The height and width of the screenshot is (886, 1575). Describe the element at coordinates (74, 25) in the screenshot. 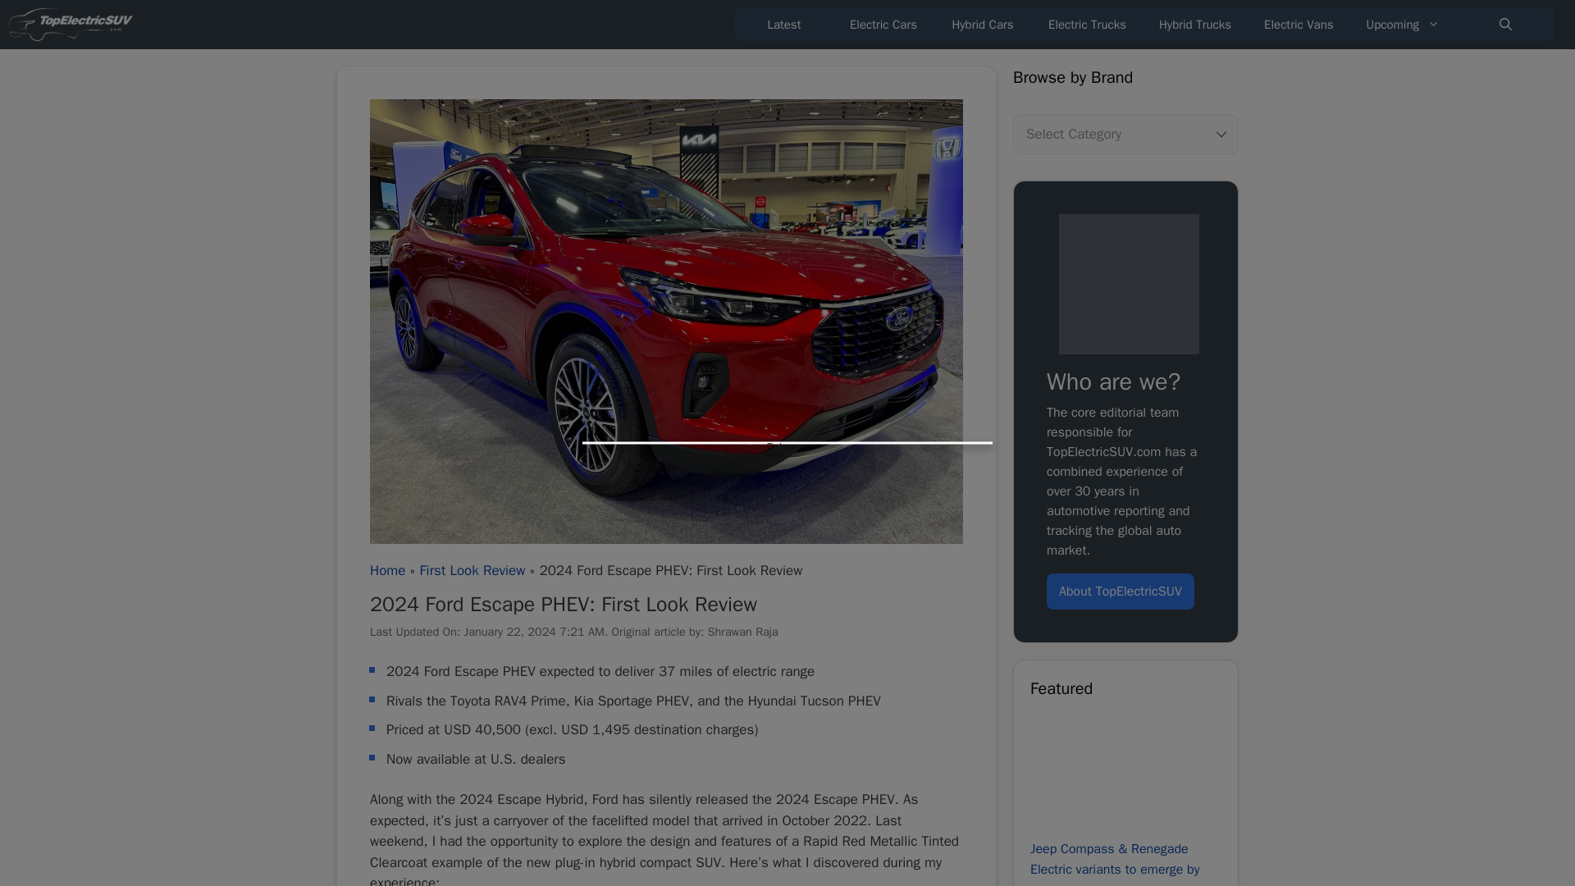

I see `TopElectricSUV` at that location.